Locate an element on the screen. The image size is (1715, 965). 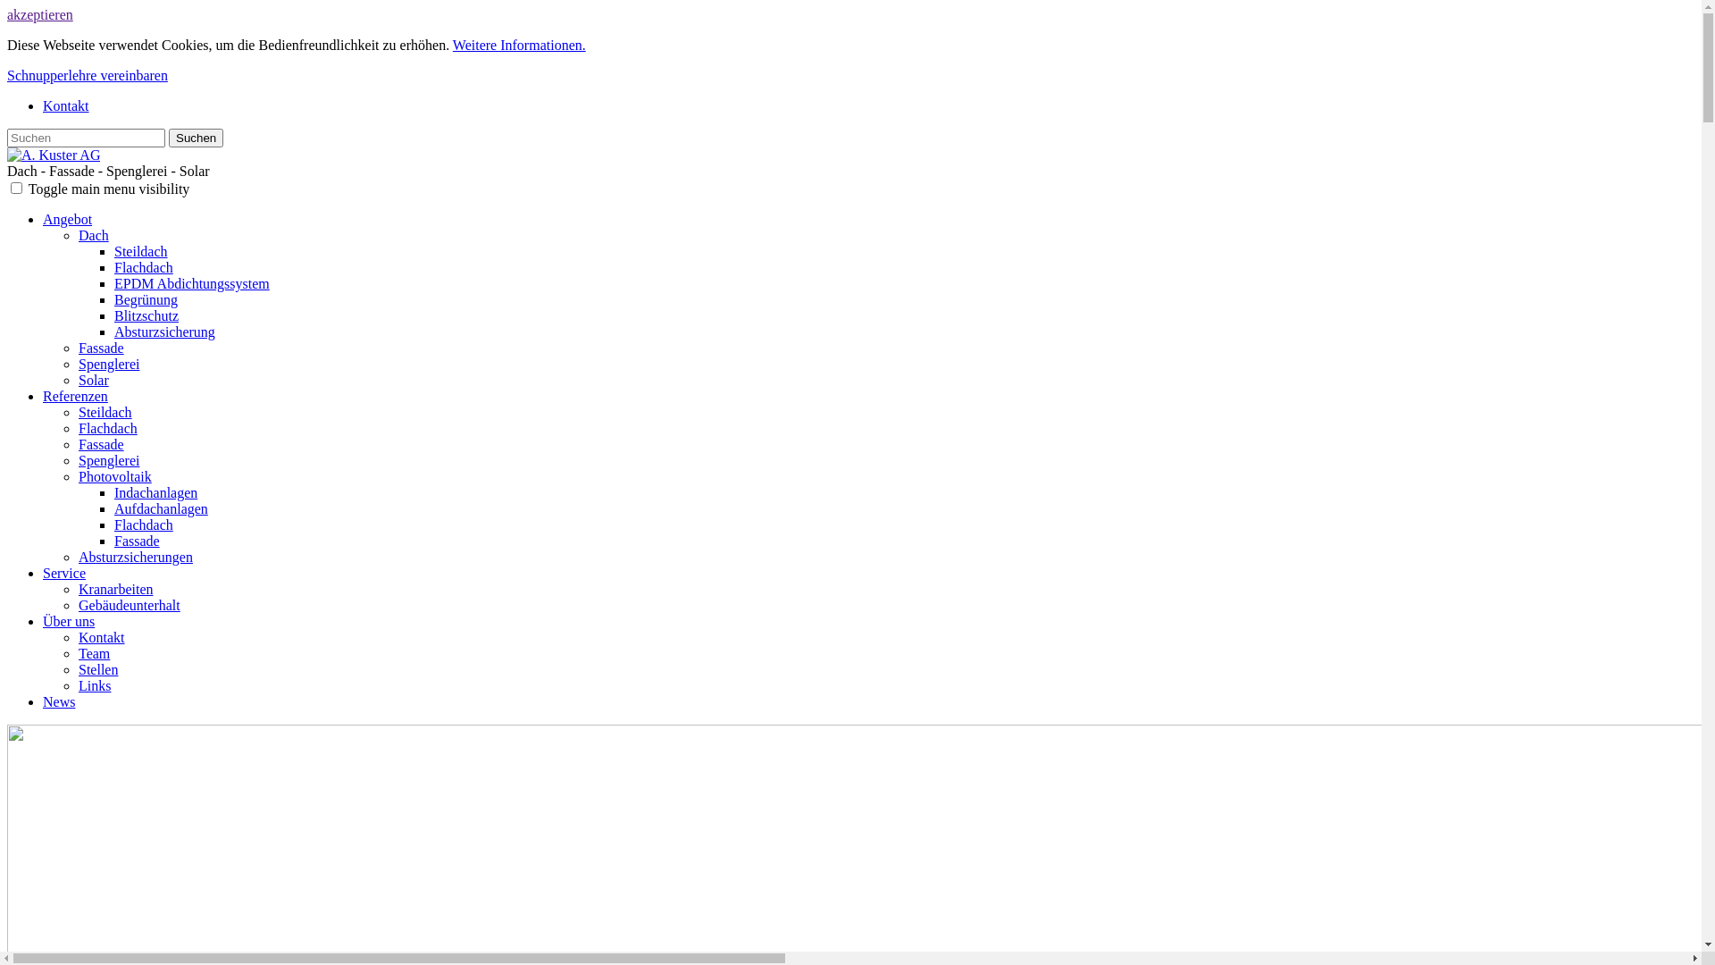
Steildach is located at coordinates (105, 413).